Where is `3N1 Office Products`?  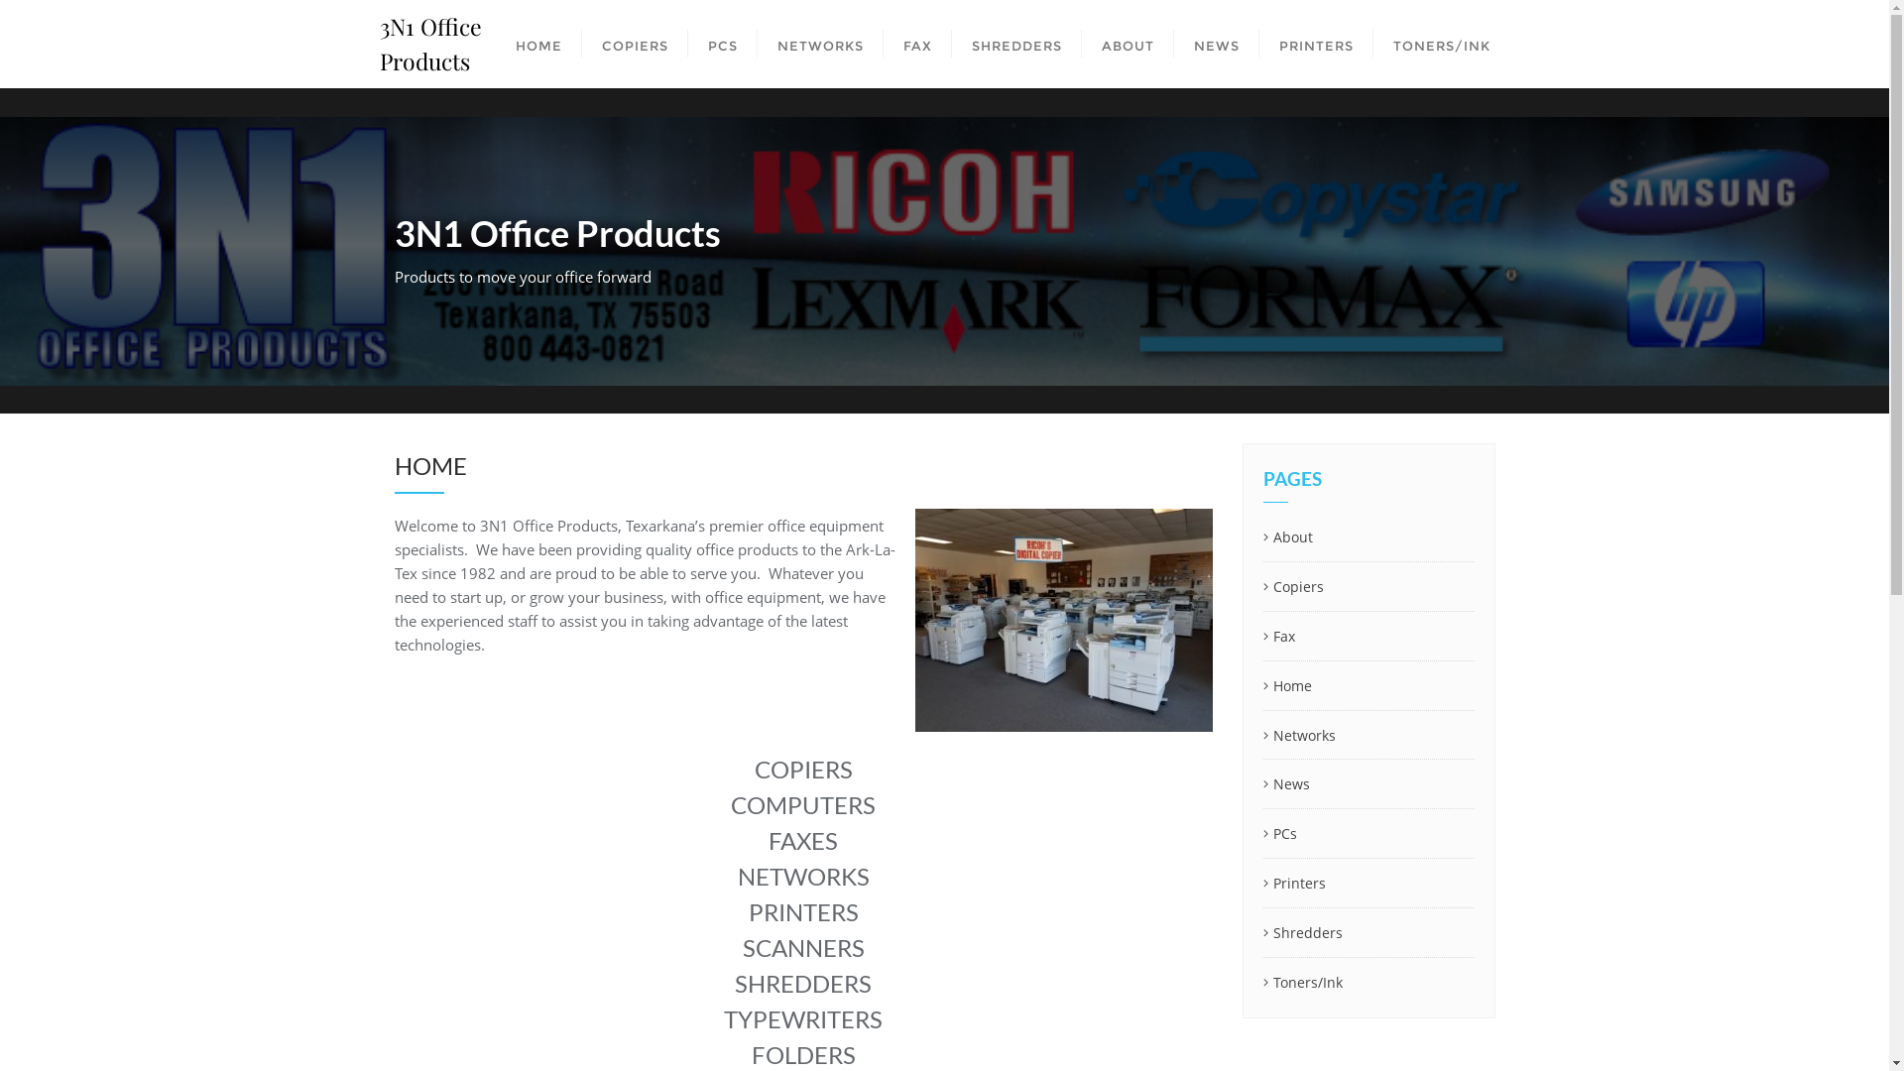
3N1 Office Products is located at coordinates (436, 44).